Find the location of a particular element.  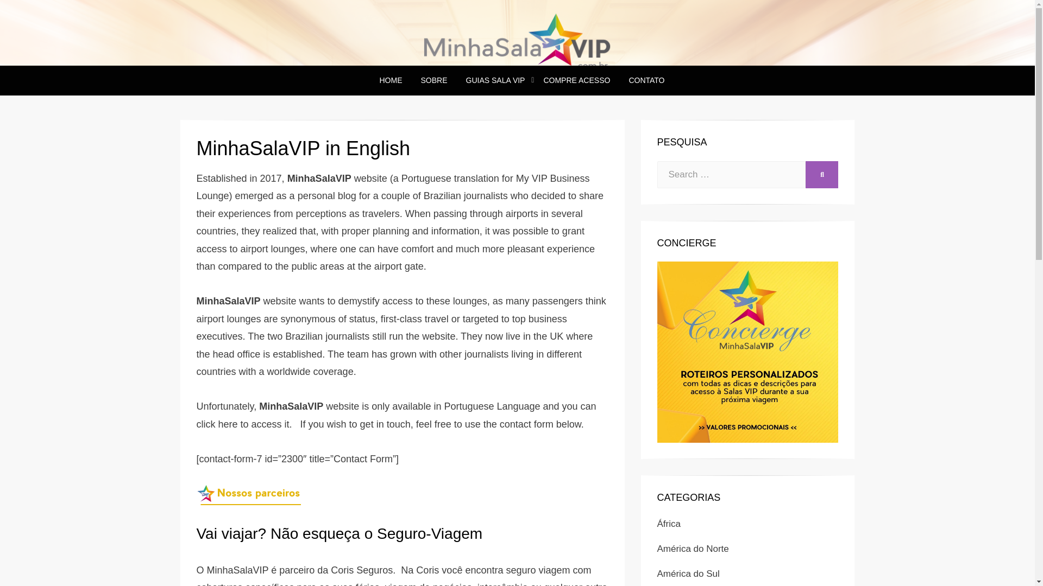

CONTATO is located at coordinates (642, 80).